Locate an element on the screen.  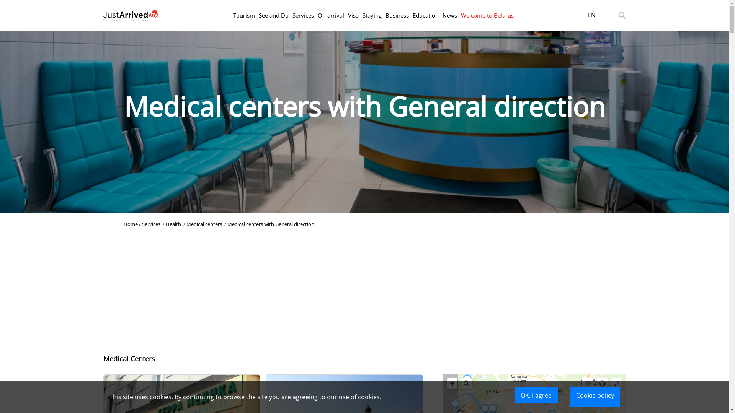
 Medical centers   is located at coordinates (205, 224).